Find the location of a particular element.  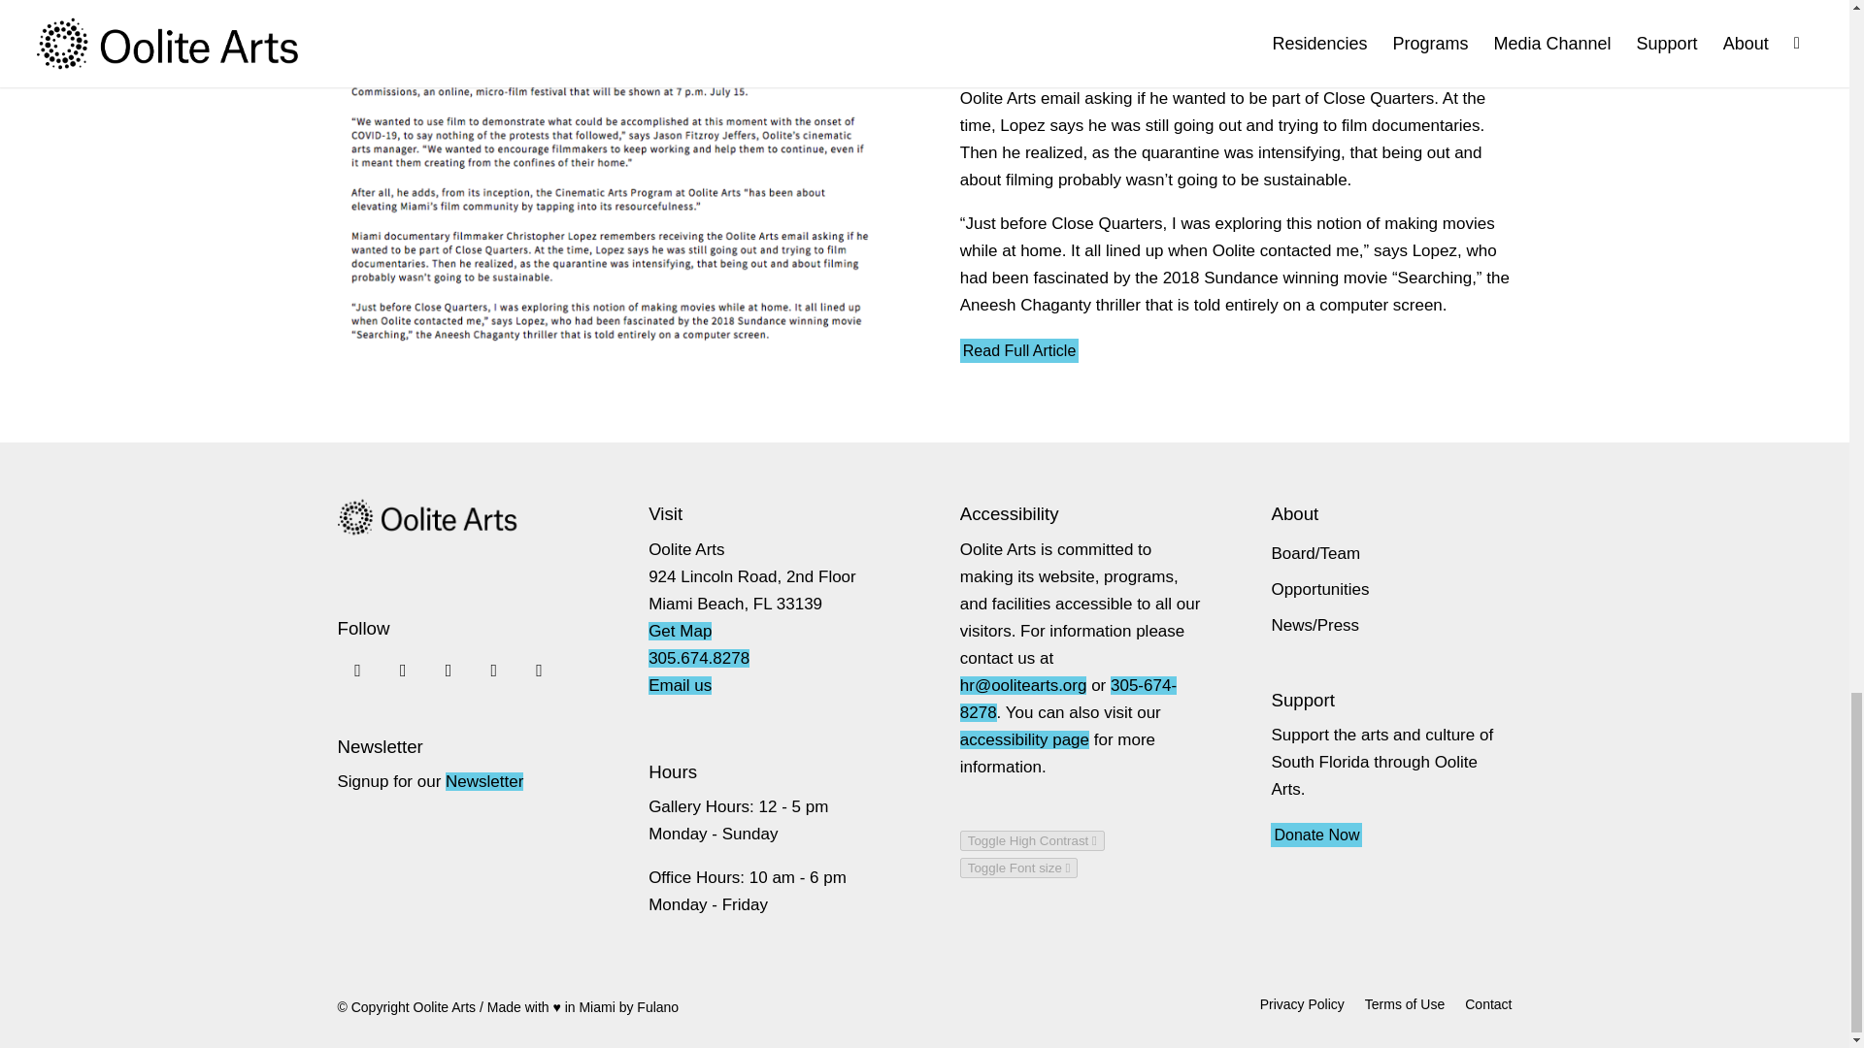

Instagram is located at coordinates (357, 670).